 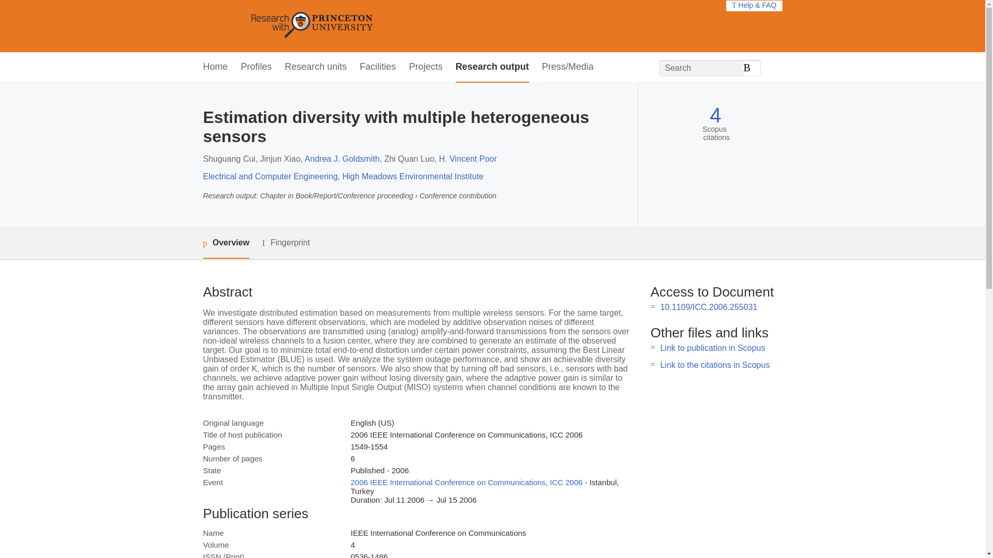 I want to click on Princeton University Home, so click(x=387, y=26).